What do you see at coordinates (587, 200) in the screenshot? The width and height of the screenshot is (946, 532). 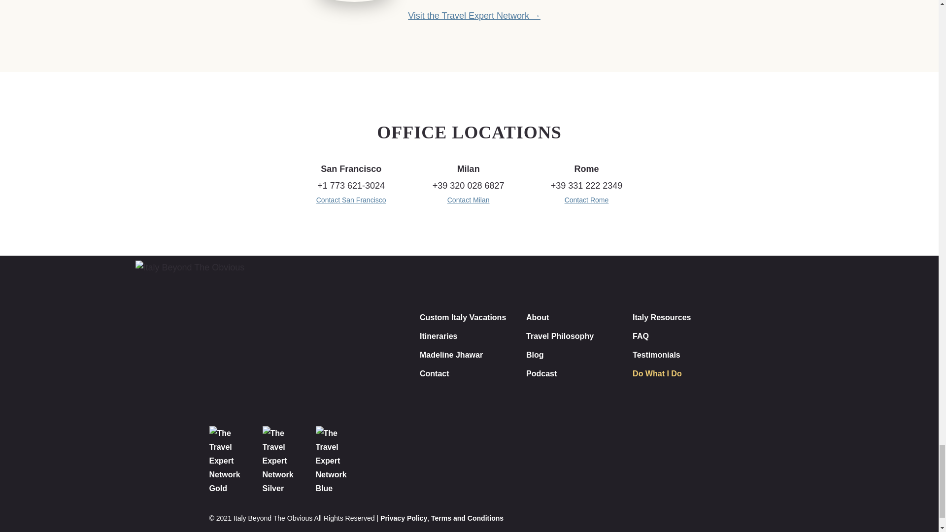 I see `Contact Rome` at bounding box center [587, 200].